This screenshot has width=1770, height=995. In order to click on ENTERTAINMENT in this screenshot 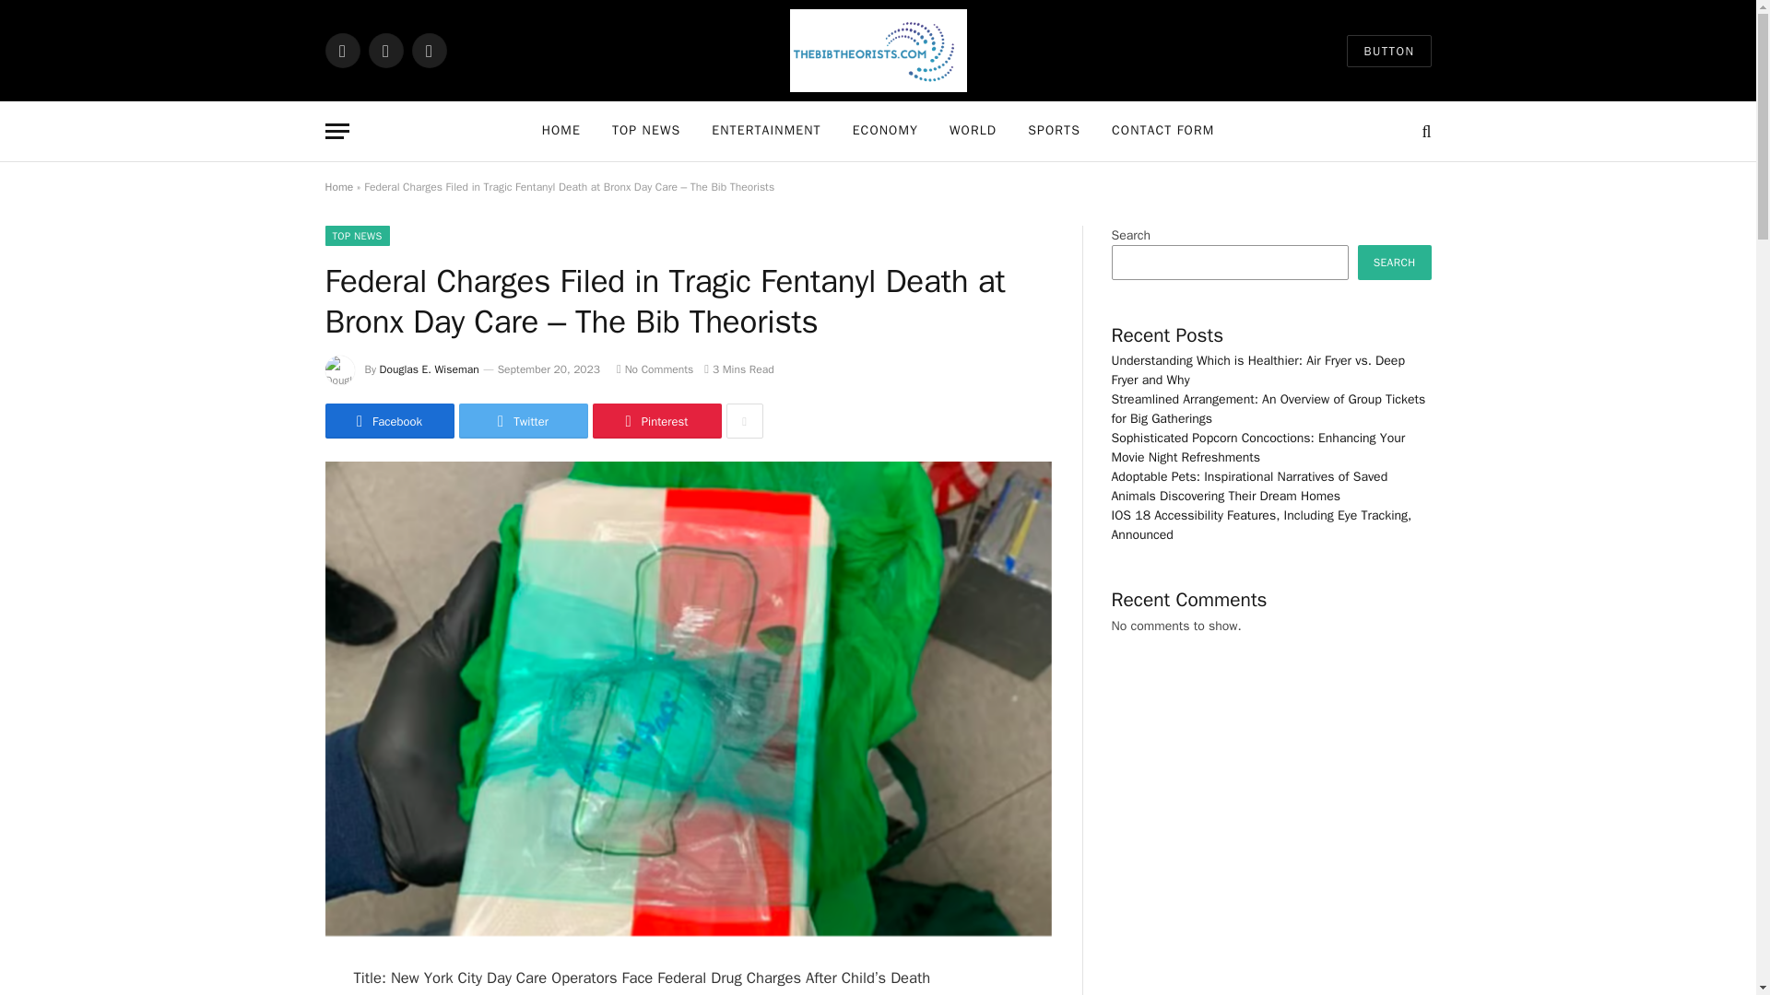, I will do `click(765, 131)`.